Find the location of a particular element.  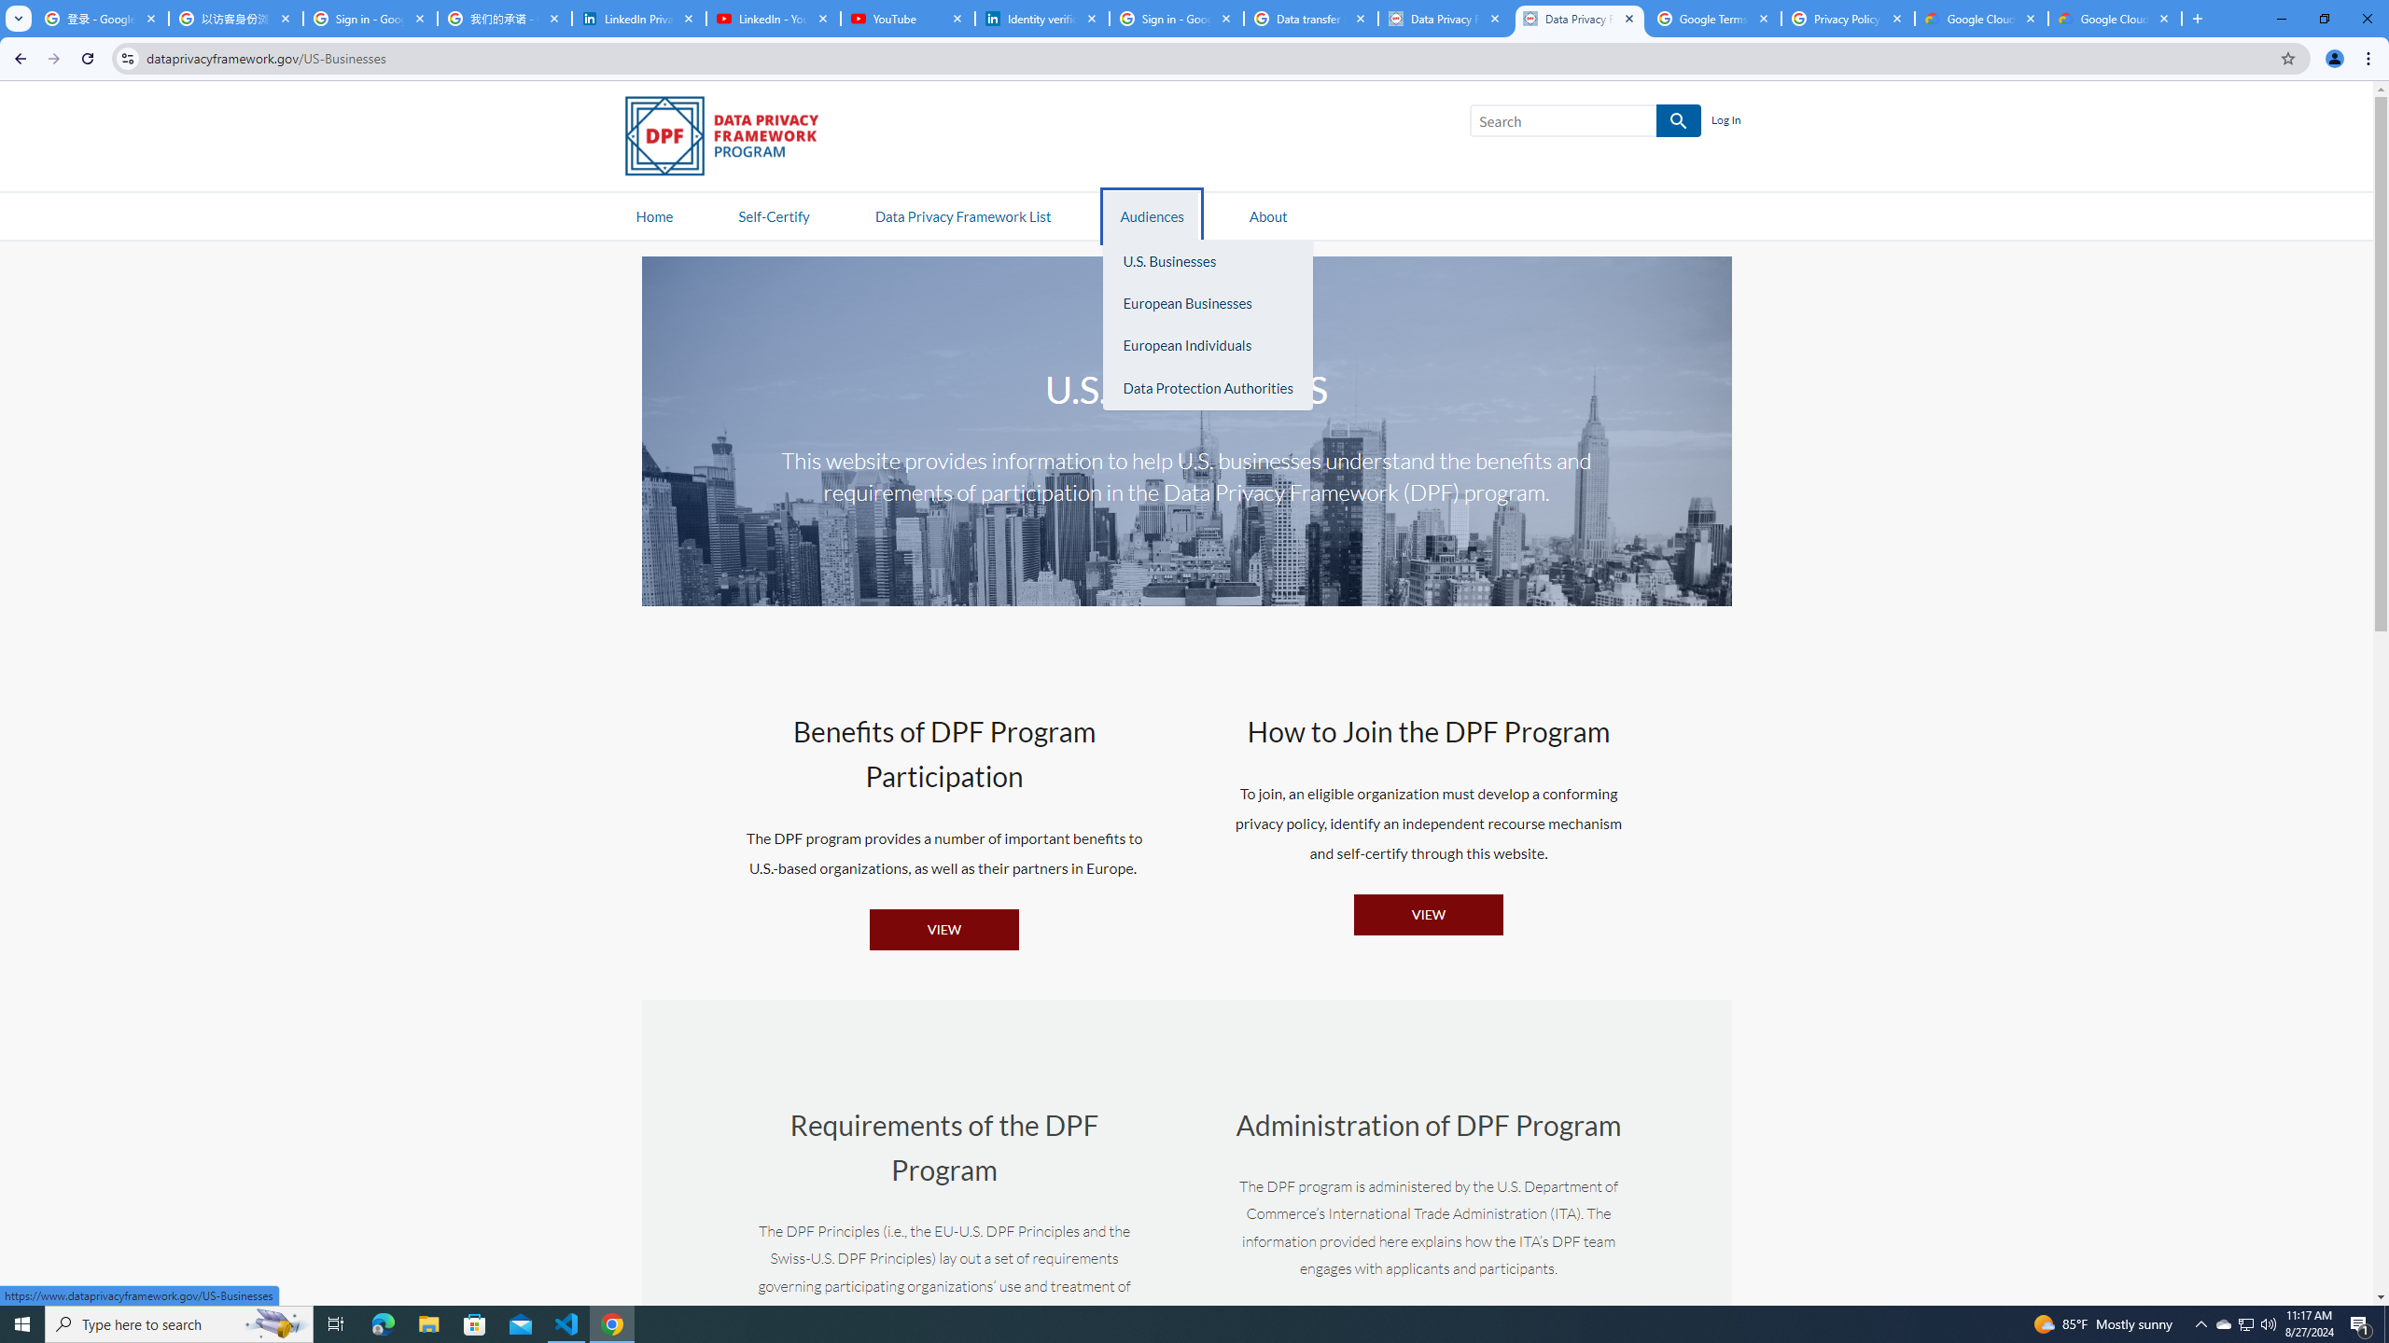

Google Cloud Privacy Notice is located at coordinates (2115, 19).